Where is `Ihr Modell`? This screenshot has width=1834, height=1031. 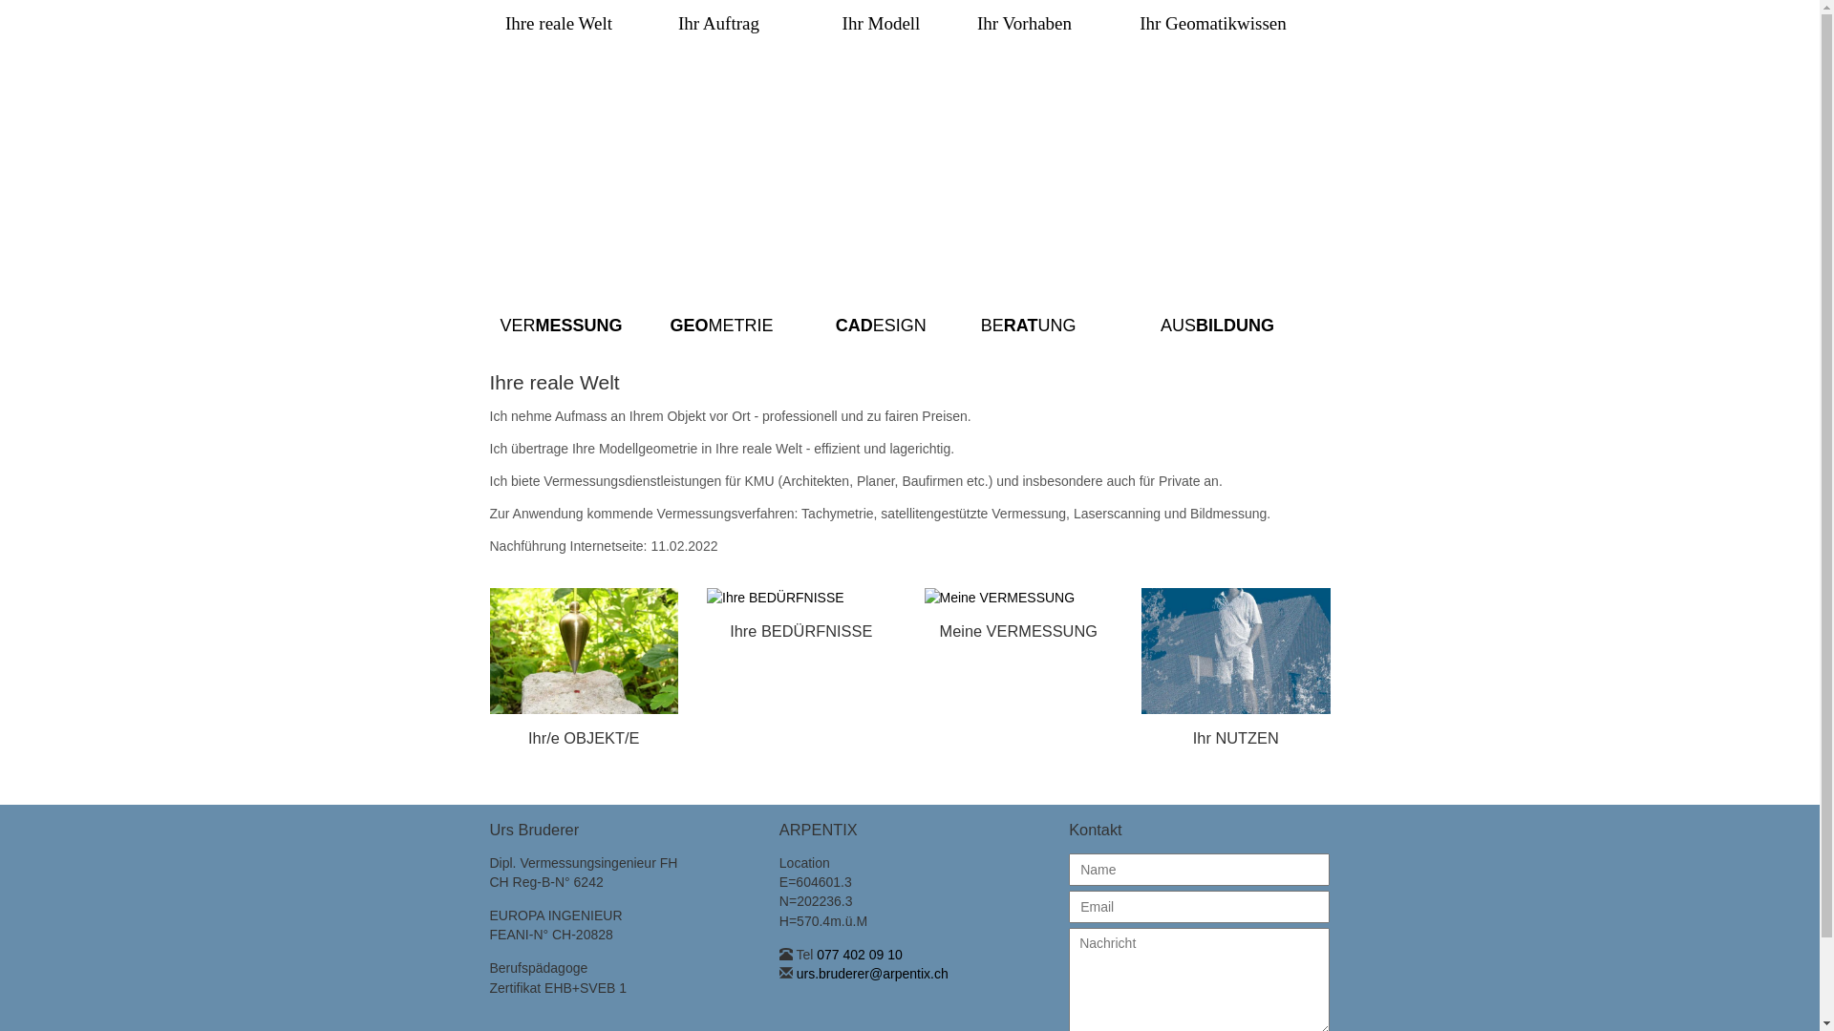 Ihr Modell is located at coordinates (882, 24).